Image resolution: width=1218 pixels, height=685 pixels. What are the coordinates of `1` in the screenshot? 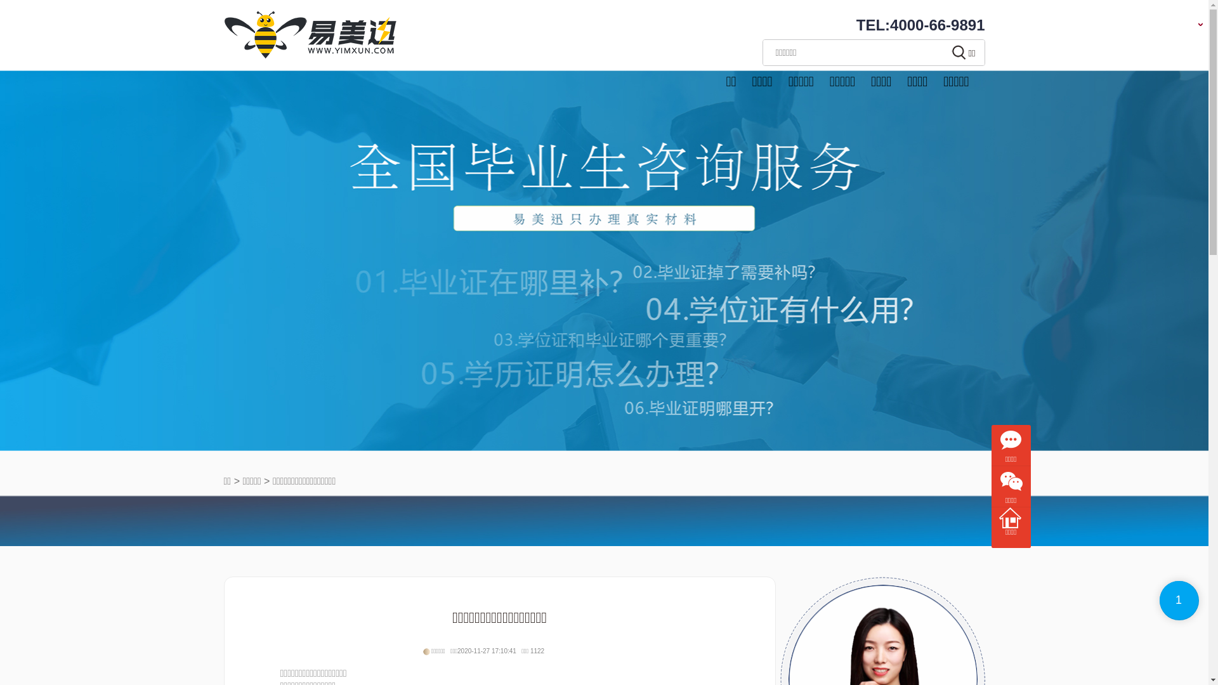 It's located at (1179, 601).